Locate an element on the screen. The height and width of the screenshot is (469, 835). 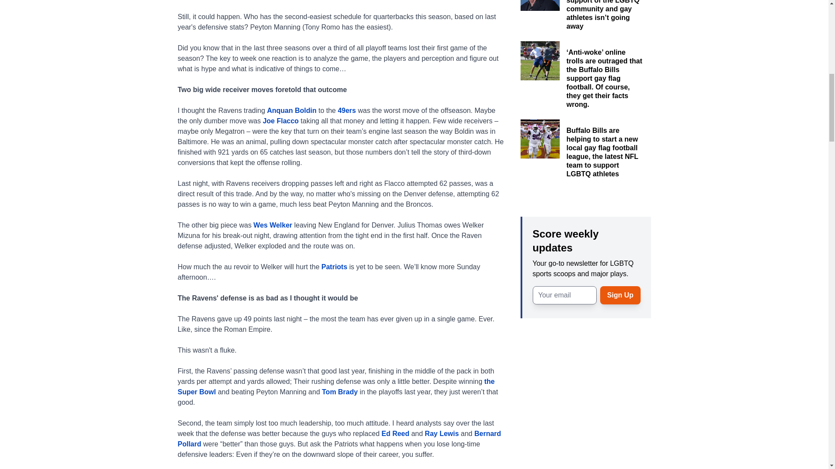
Bernard Pollard is located at coordinates (339, 439).